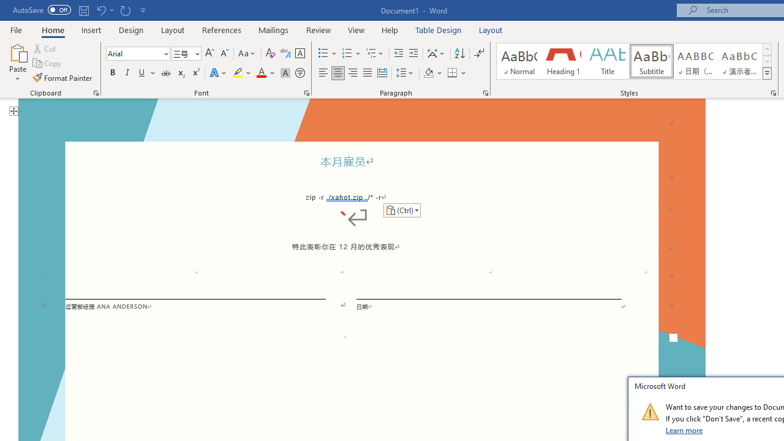  Describe the element at coordinates (224, 54) in the screenshot. I see `Shrink Font` at that location.